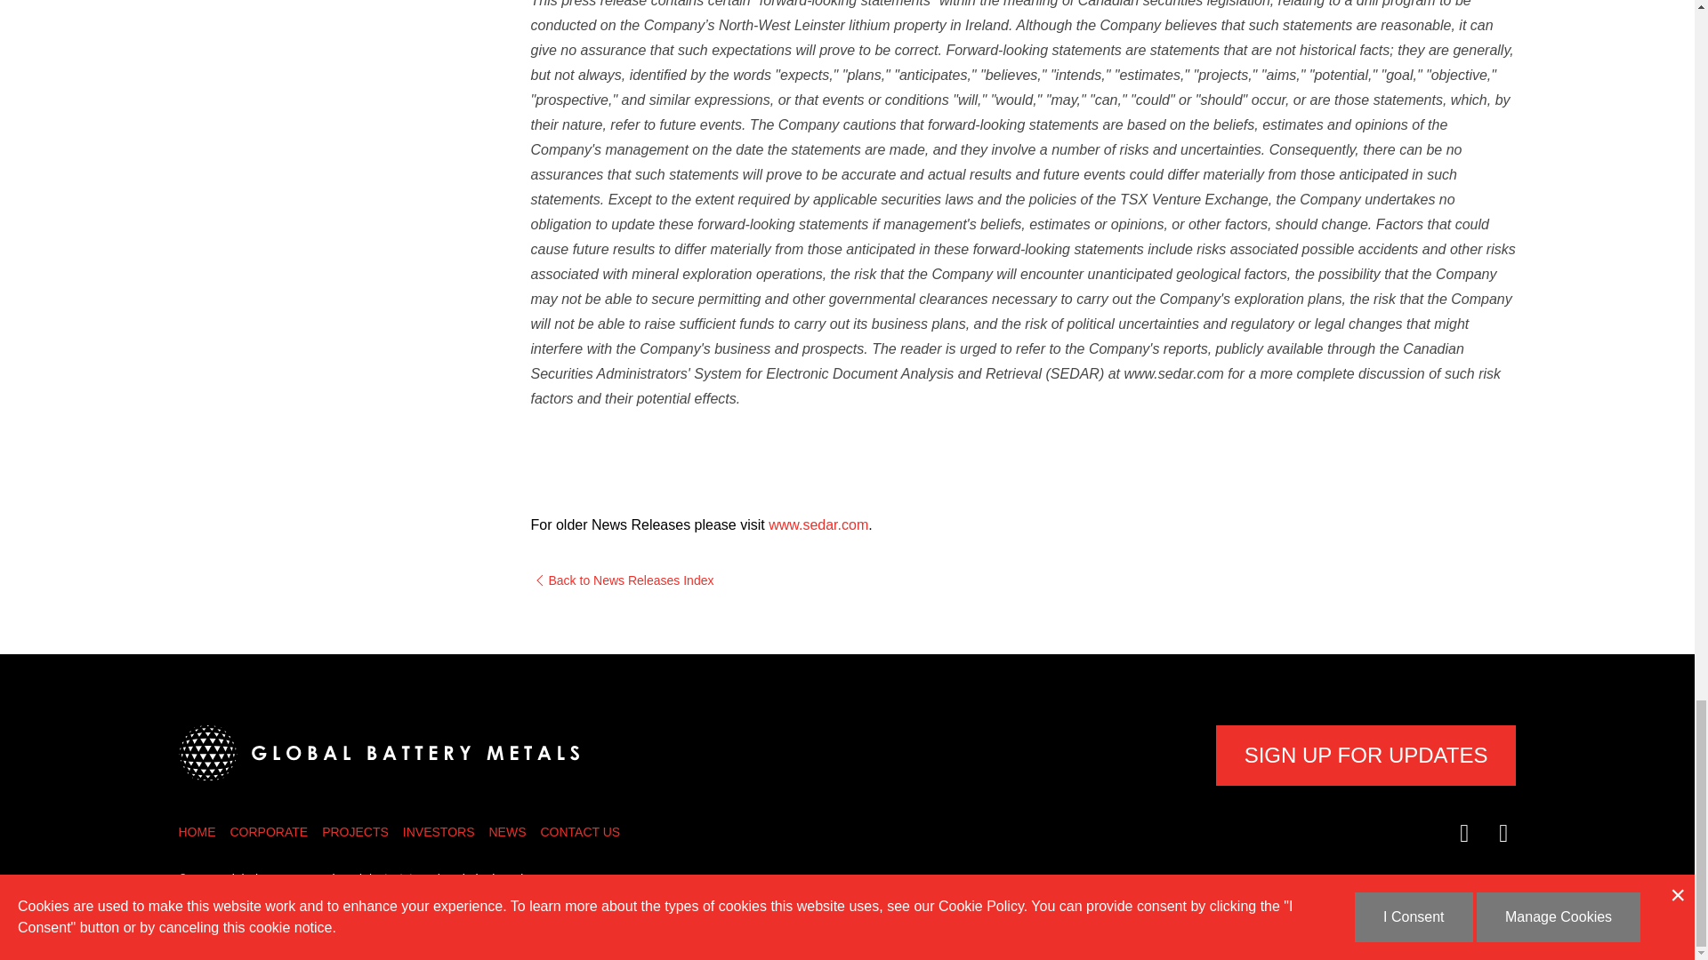 This screenshot has height=960, width=1708. Describe the element at coordinates (268, 831) in the screenshot. I see `CORPORATE` at that location.